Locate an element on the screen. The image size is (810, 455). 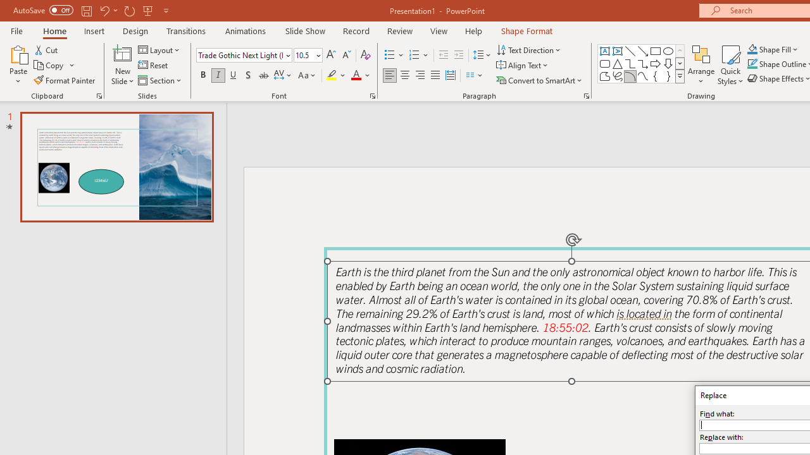
Distributed is located at coordinates (451, 76).